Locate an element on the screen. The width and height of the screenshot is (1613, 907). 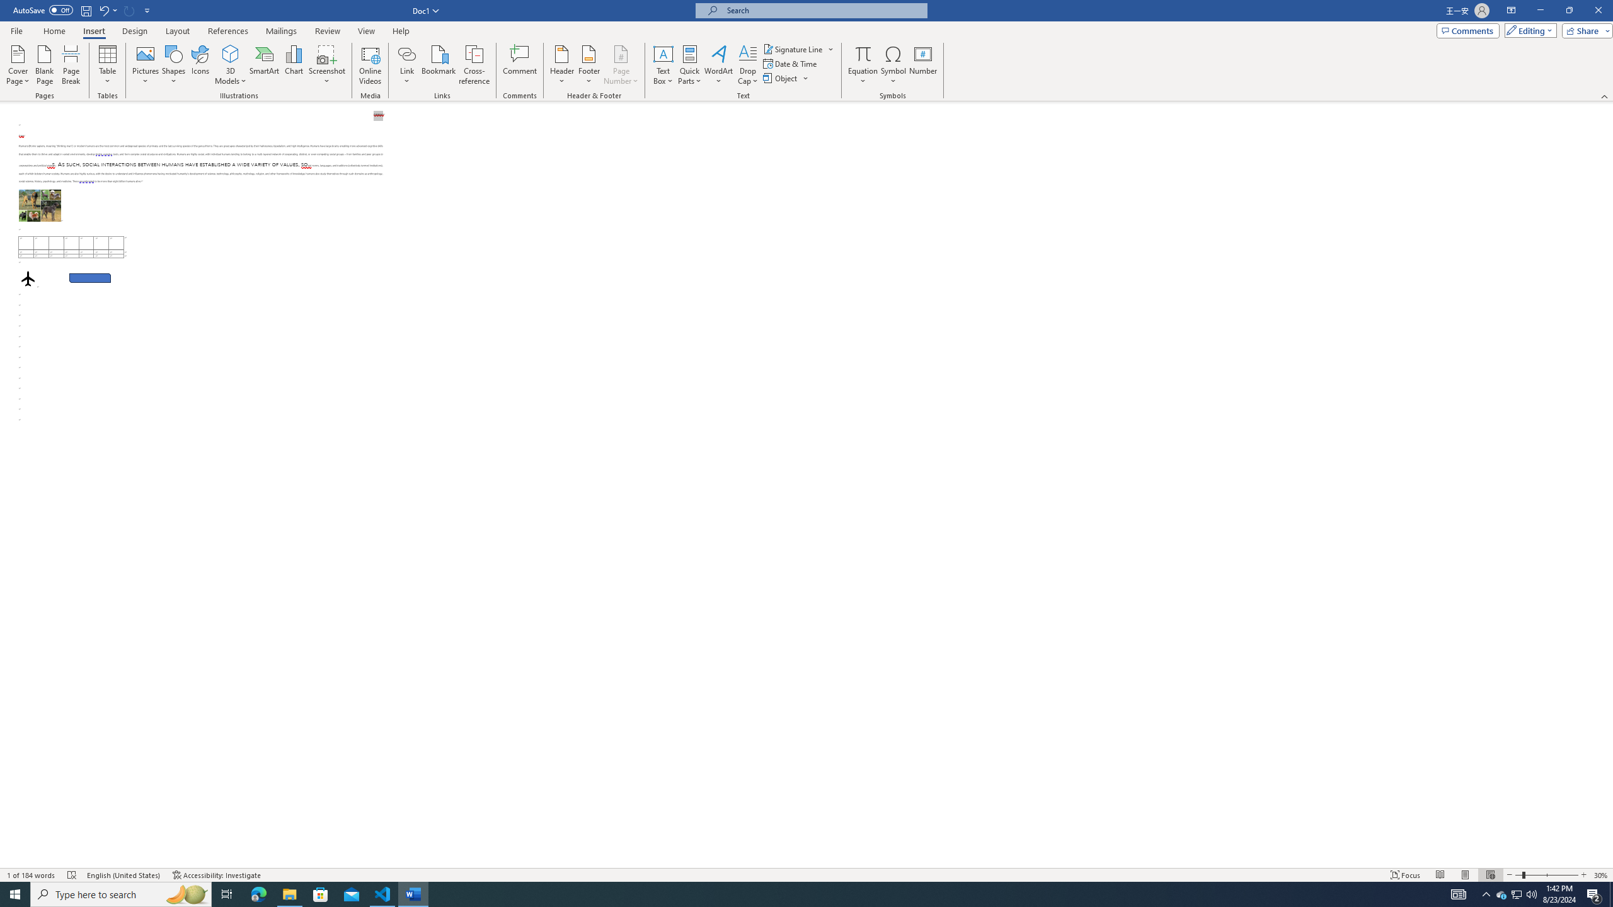
Equation is located at coordinates (863, 54).